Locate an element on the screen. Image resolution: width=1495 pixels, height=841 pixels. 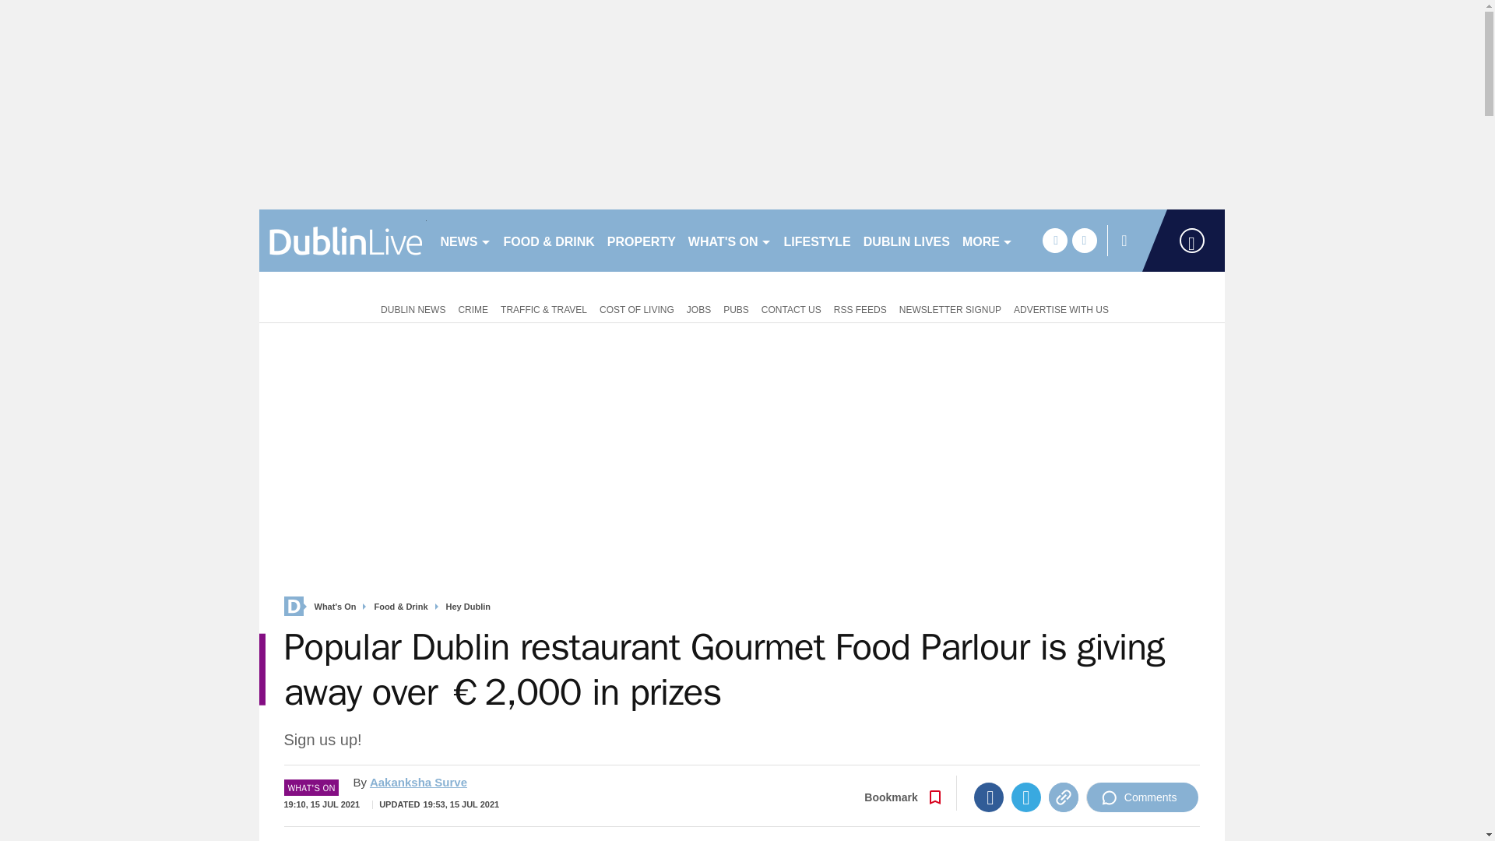
Twitter is located at coordinates (1026, 797).